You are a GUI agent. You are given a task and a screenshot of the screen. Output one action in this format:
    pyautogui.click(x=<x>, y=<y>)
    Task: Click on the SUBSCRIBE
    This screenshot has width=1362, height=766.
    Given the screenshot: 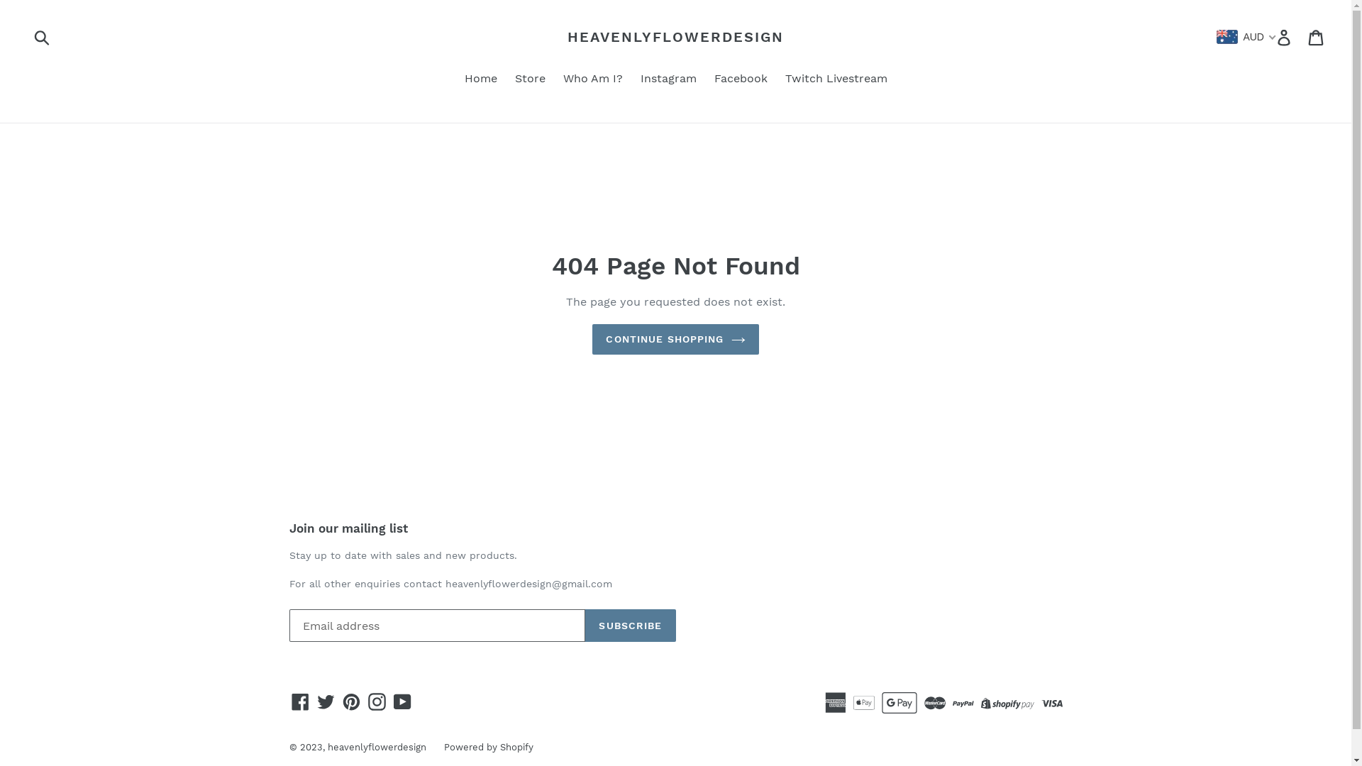 What is the action you would take?
    pyautogui.click(x=630, y=626)
    